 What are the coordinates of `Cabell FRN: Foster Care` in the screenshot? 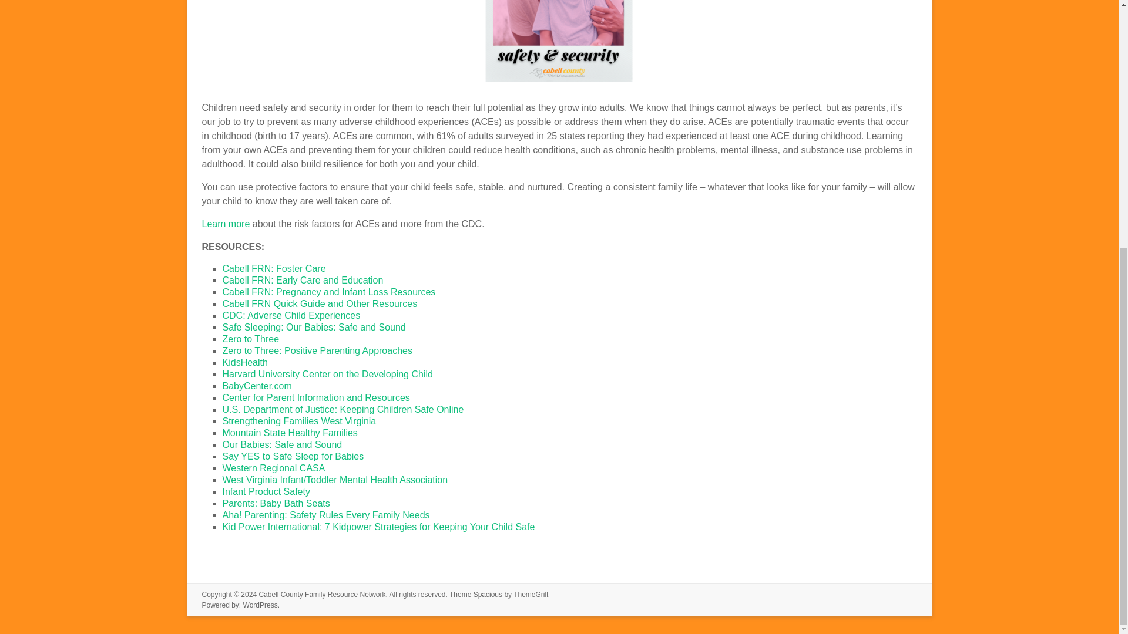 It's located at (274, 268).